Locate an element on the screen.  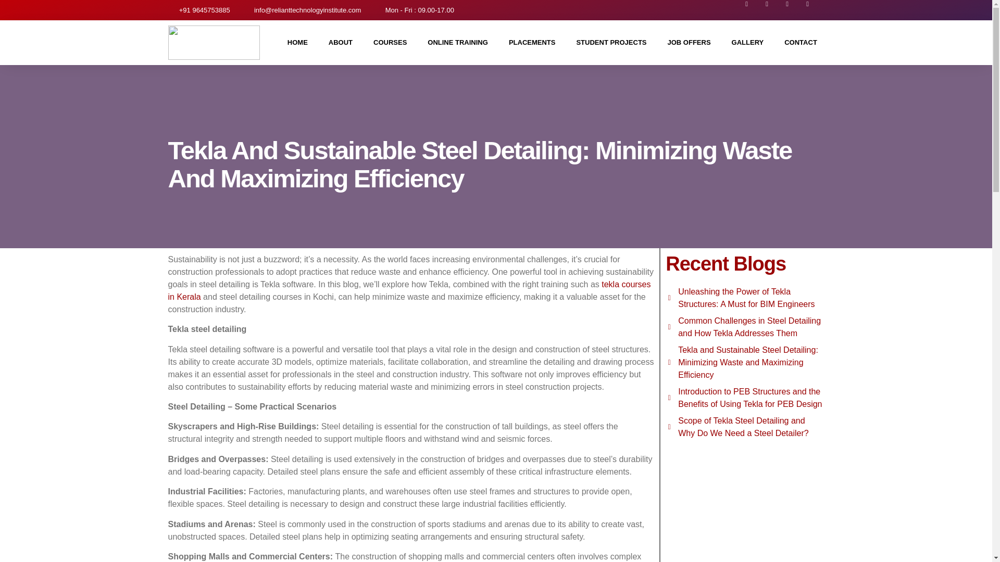
STUDENT PROJECTS is located at coordinates (611, 43).